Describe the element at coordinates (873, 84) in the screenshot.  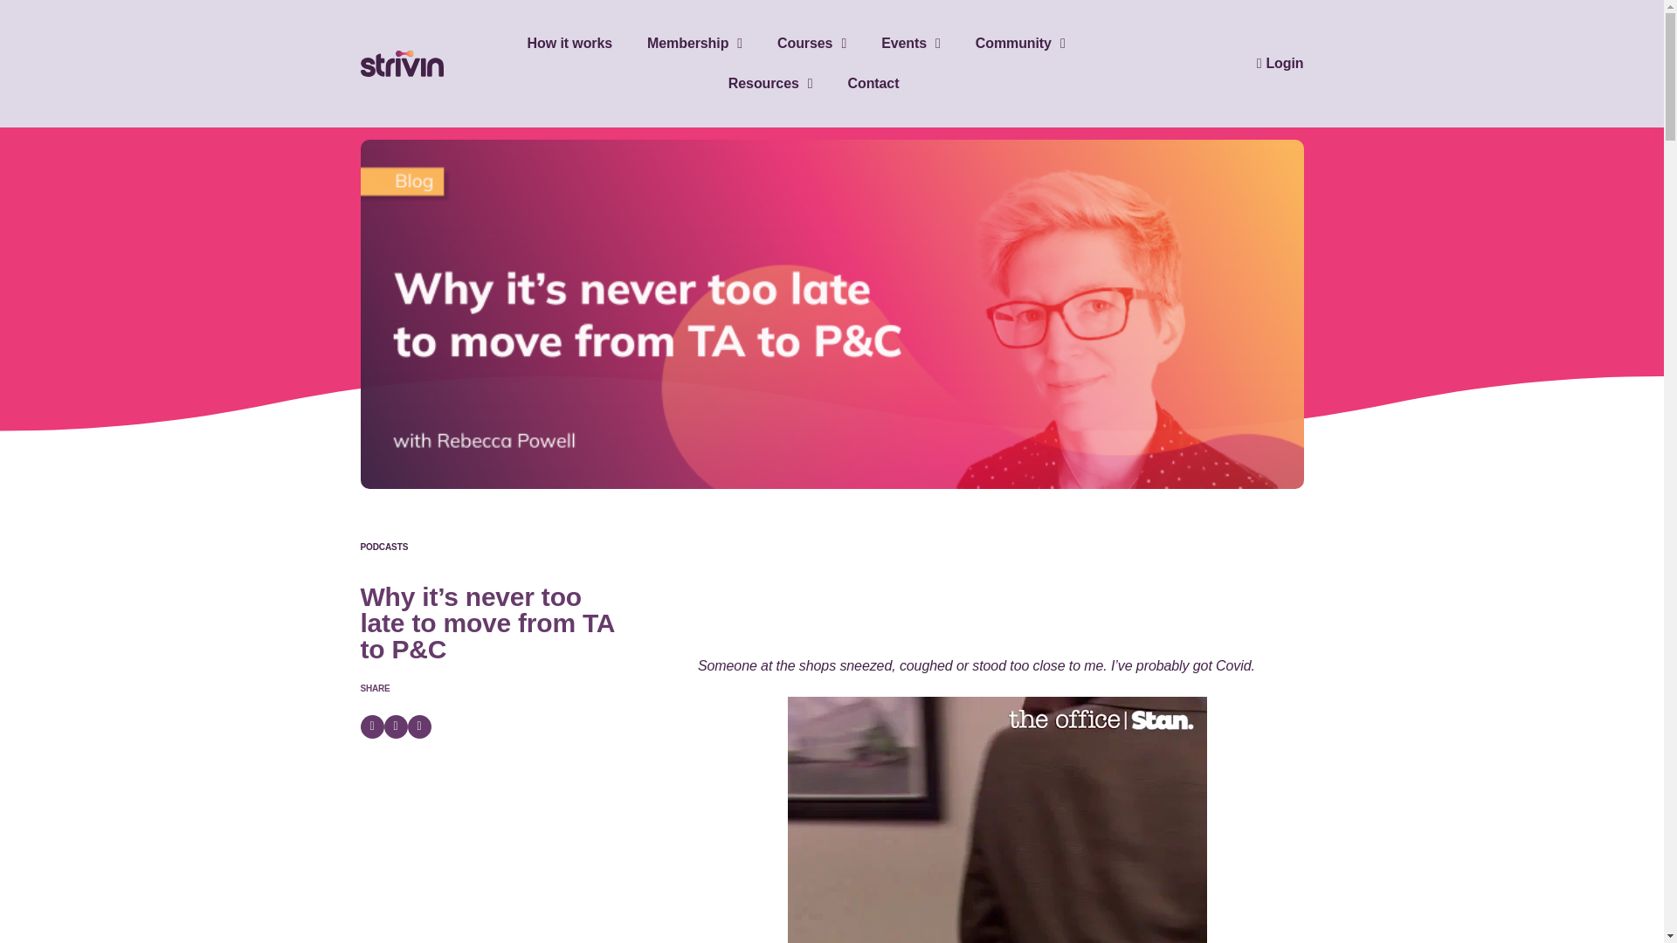
I see `Contact` at that location.